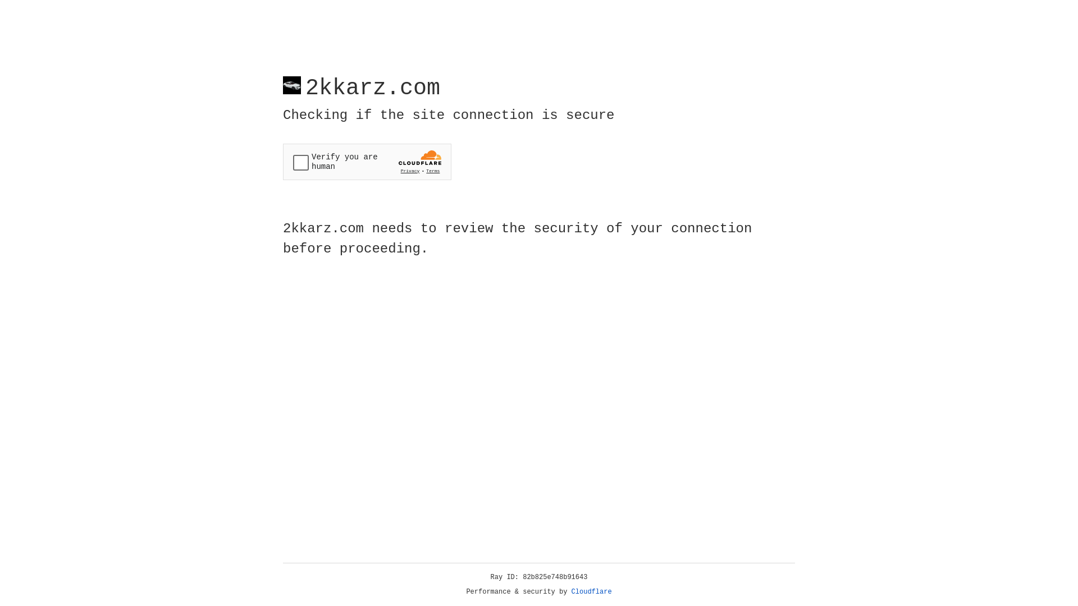 Image resolution: width=1078 pixels, height=606 pixels. What do you see at coordinates (592, 592) in the screenshot?
I see `Cloudflare` at bounding box center [592, 592].